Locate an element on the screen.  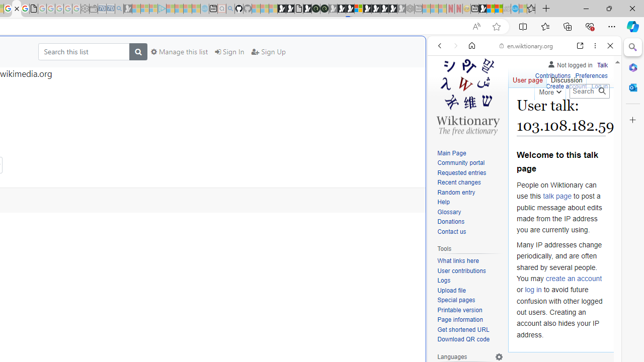
Settings - Sleeping is located at coordinates (85, 9).